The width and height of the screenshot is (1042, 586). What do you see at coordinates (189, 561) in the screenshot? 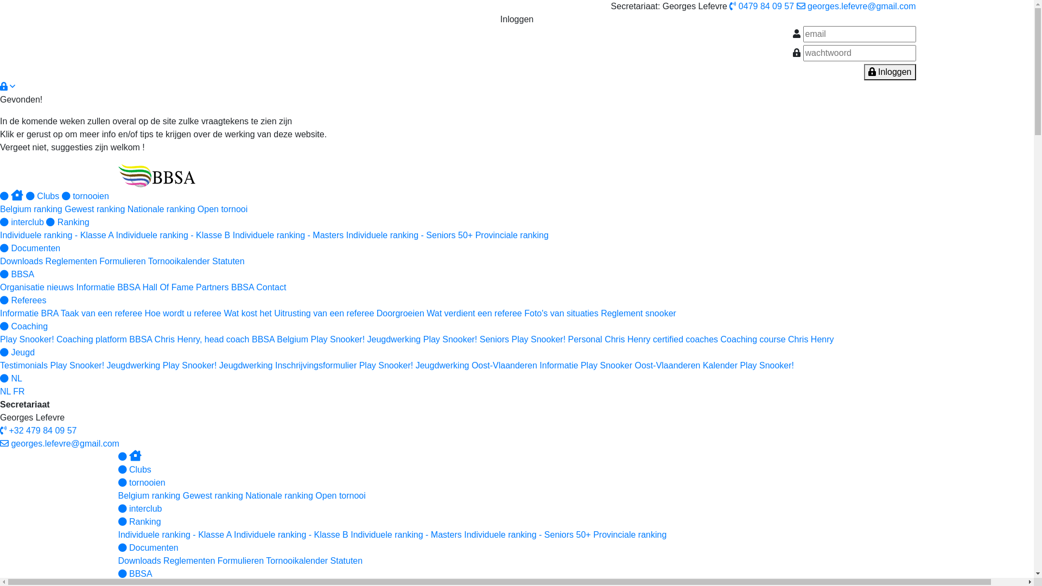
I see `Reglementen` at bounding box center [189, 561].